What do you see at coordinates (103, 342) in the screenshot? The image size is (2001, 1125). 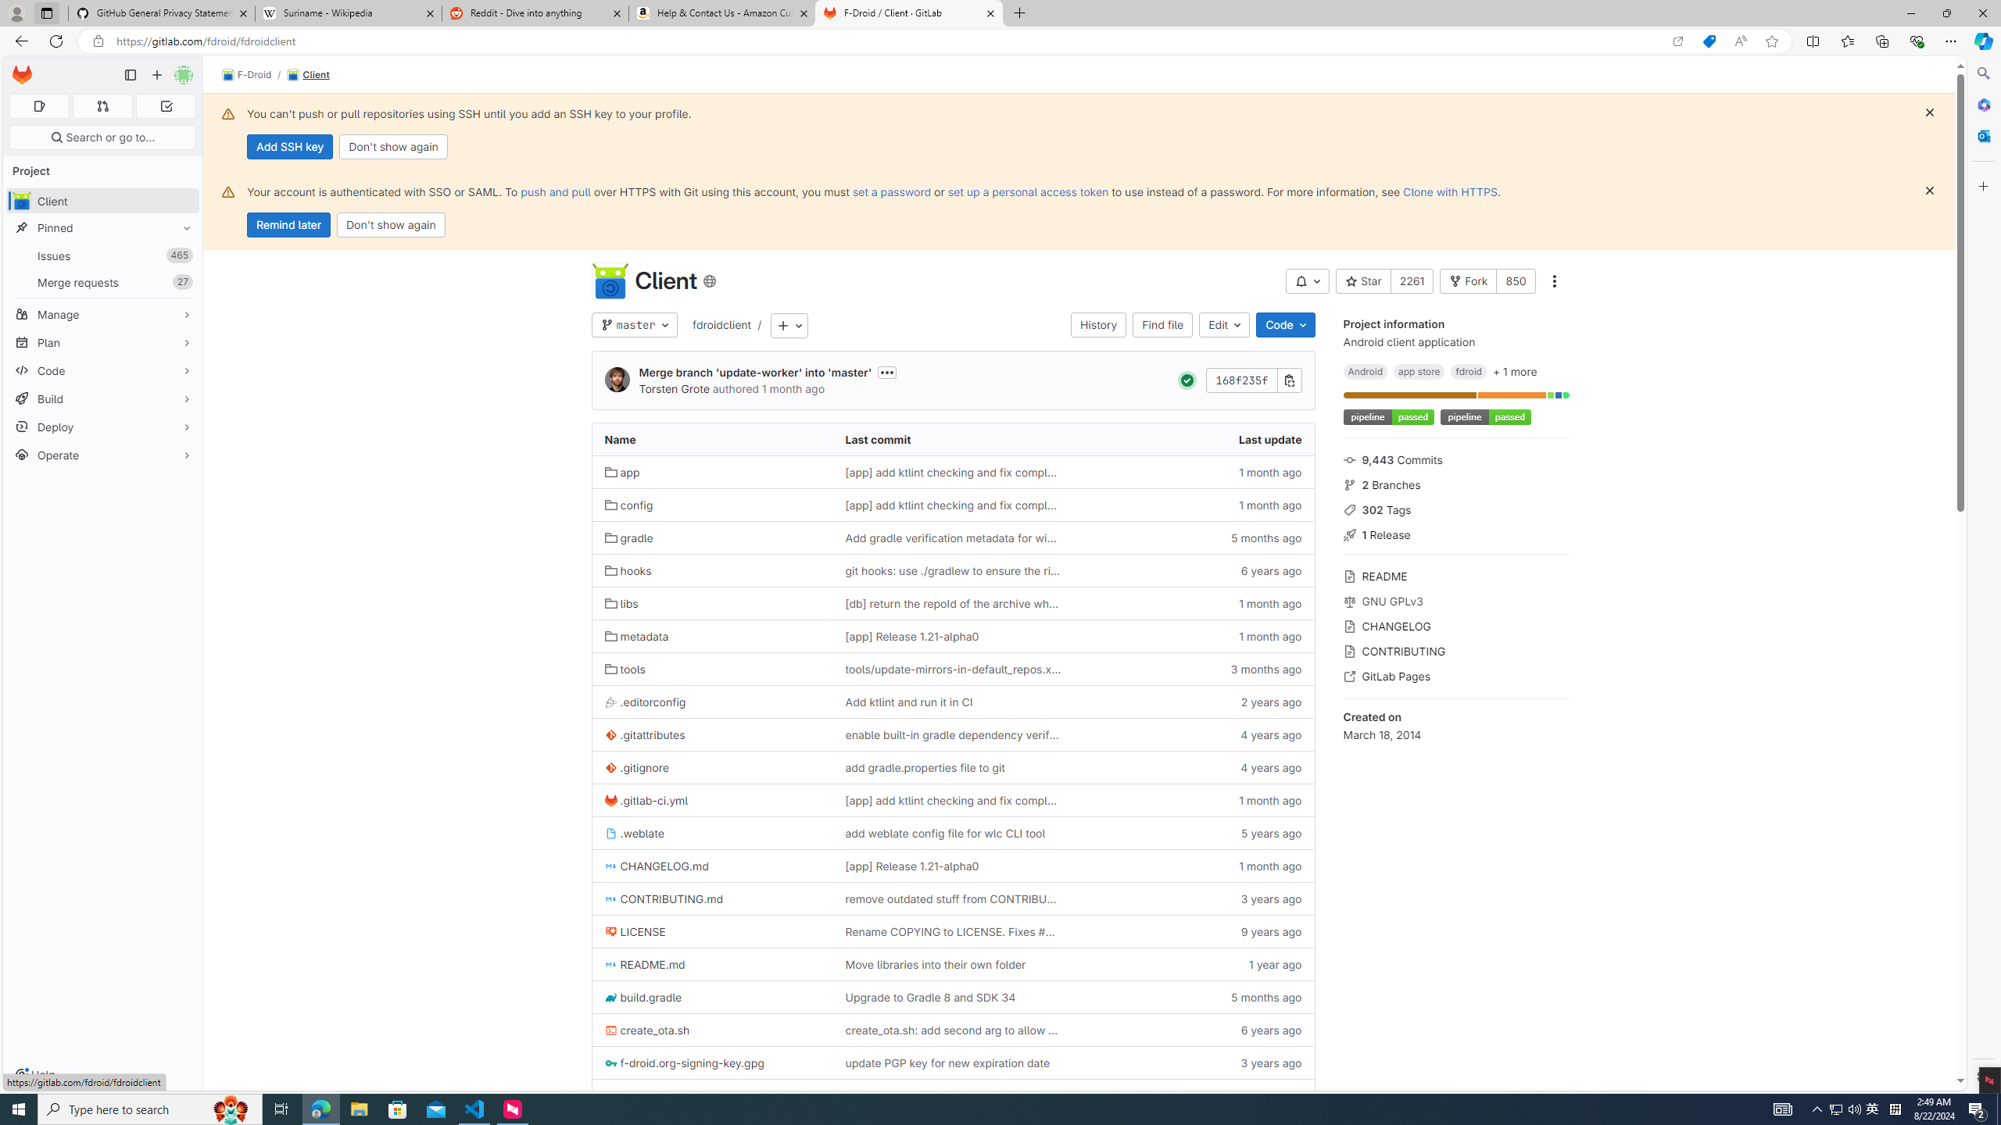 I see `Plan` at bounding box center [103, 342].